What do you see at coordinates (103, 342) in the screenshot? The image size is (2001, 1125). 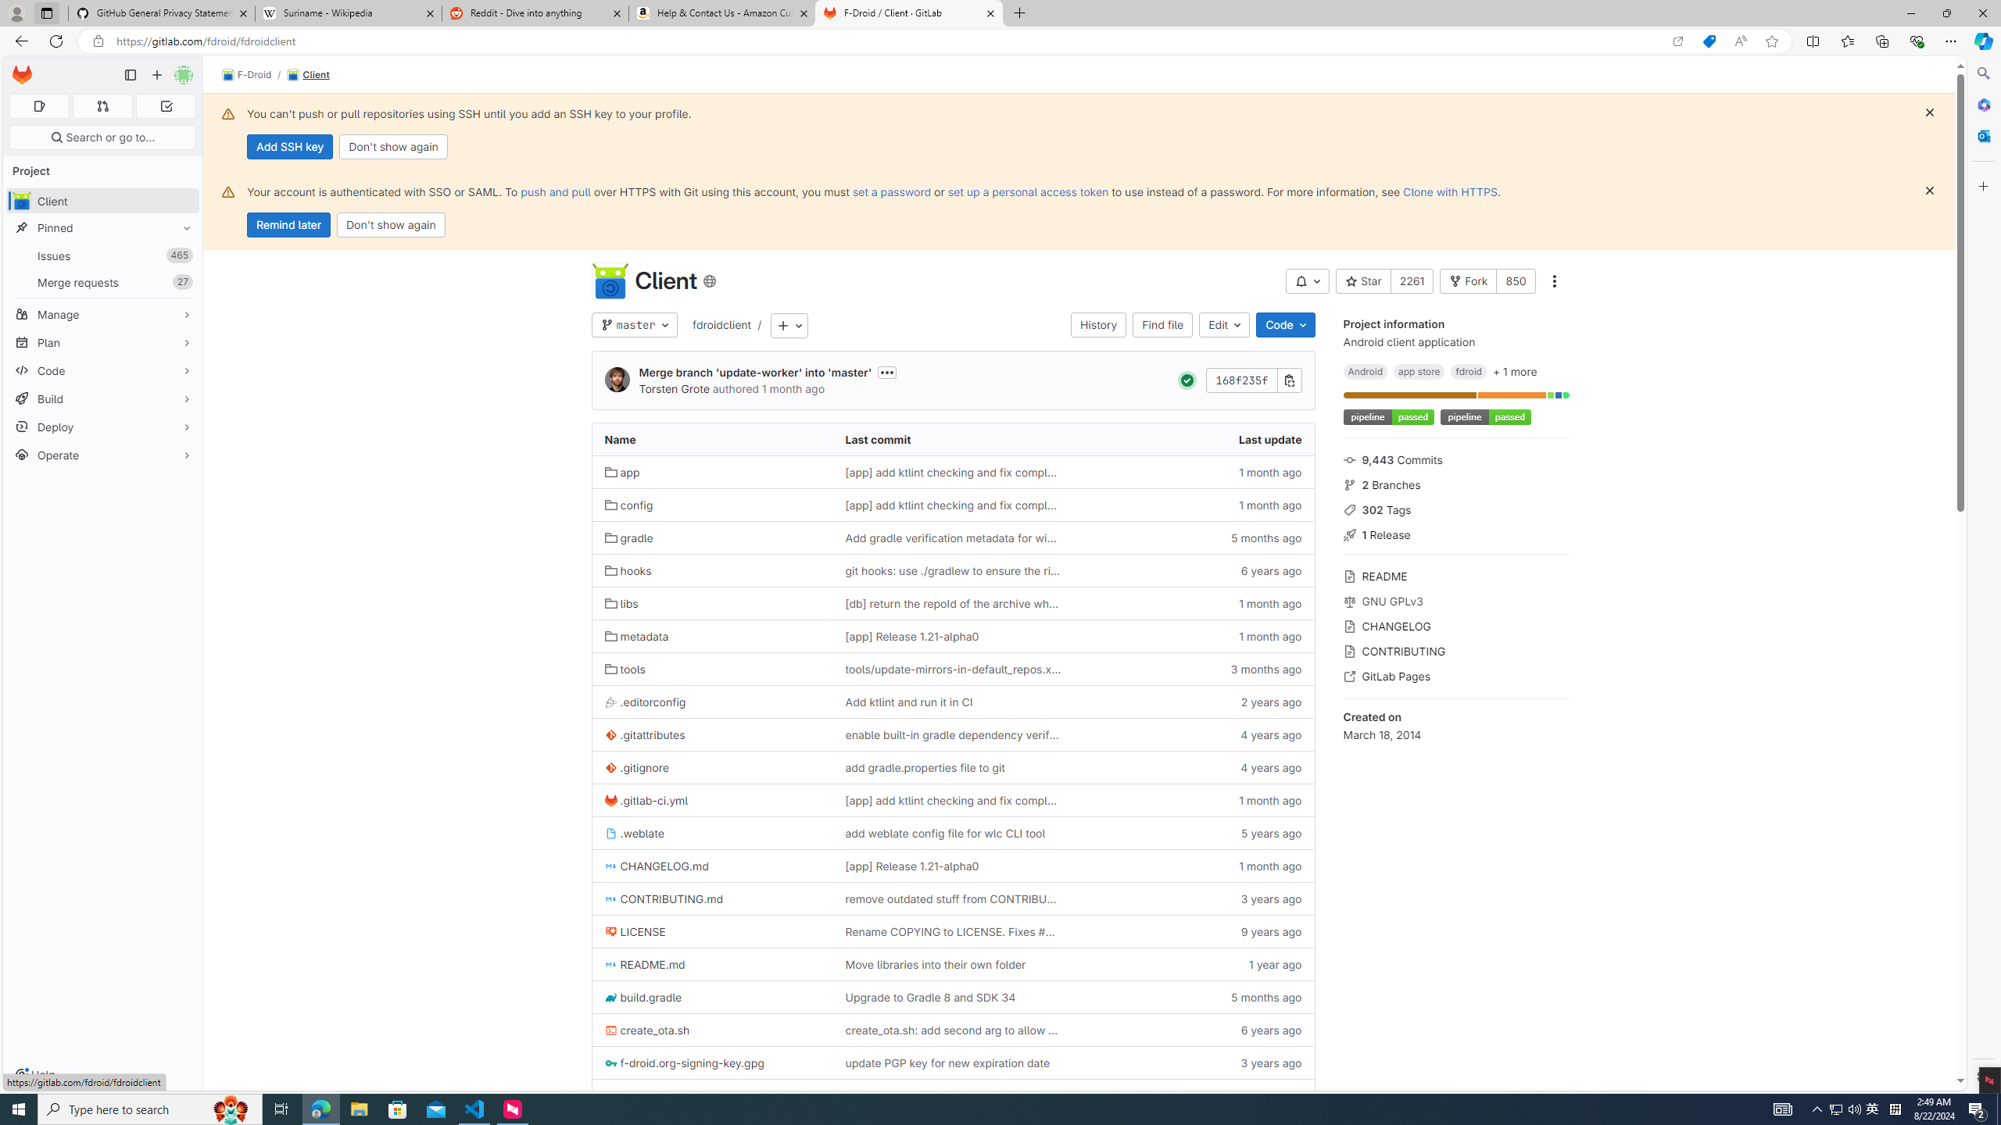 I see `Plan` at bounding box center [103, 342].